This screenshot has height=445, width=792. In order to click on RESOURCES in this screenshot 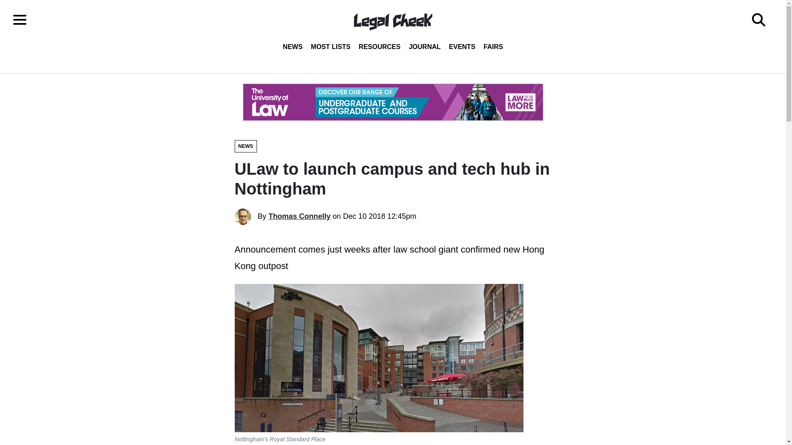, I will do `click(379, 47)`.